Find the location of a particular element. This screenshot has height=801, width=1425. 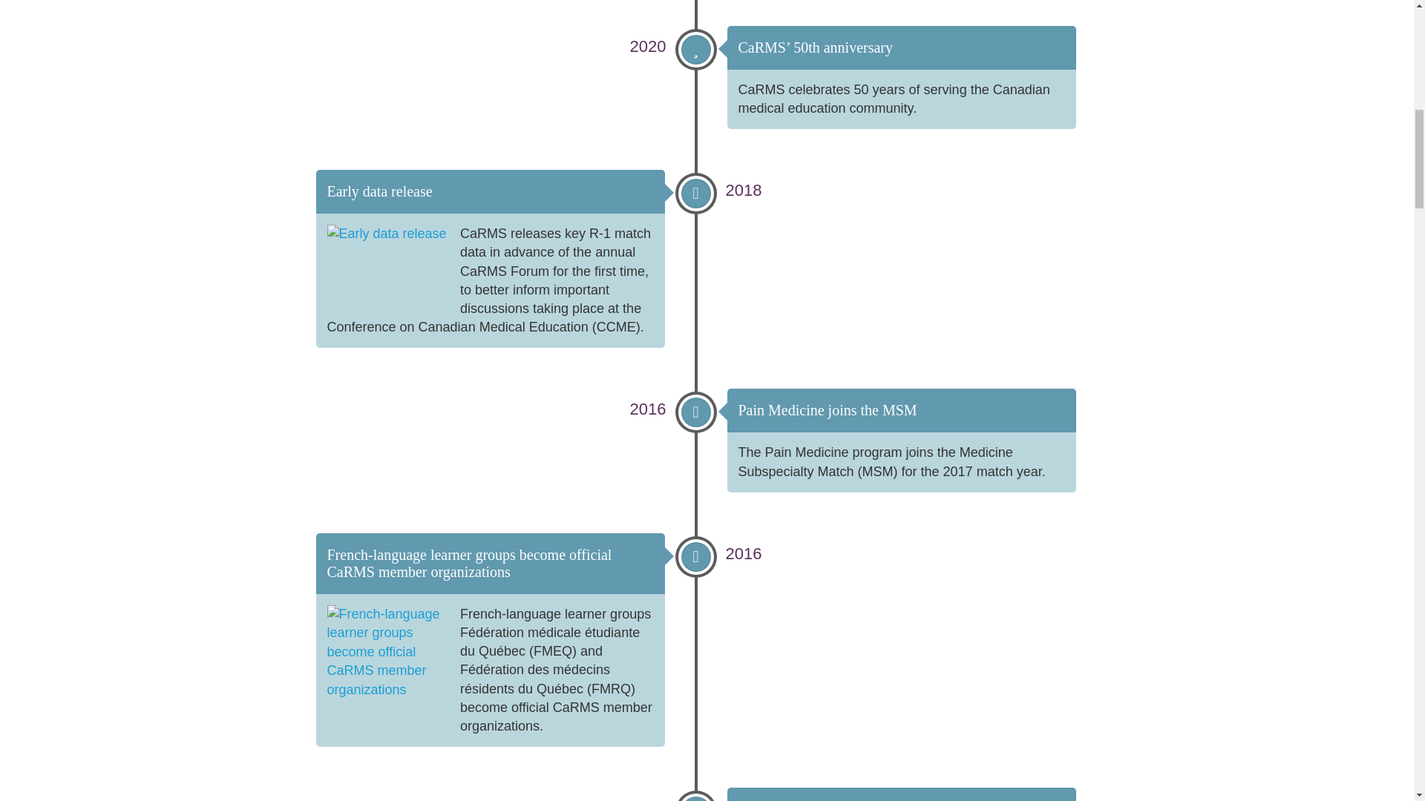

Early data release is located at coordinates (379, 191).